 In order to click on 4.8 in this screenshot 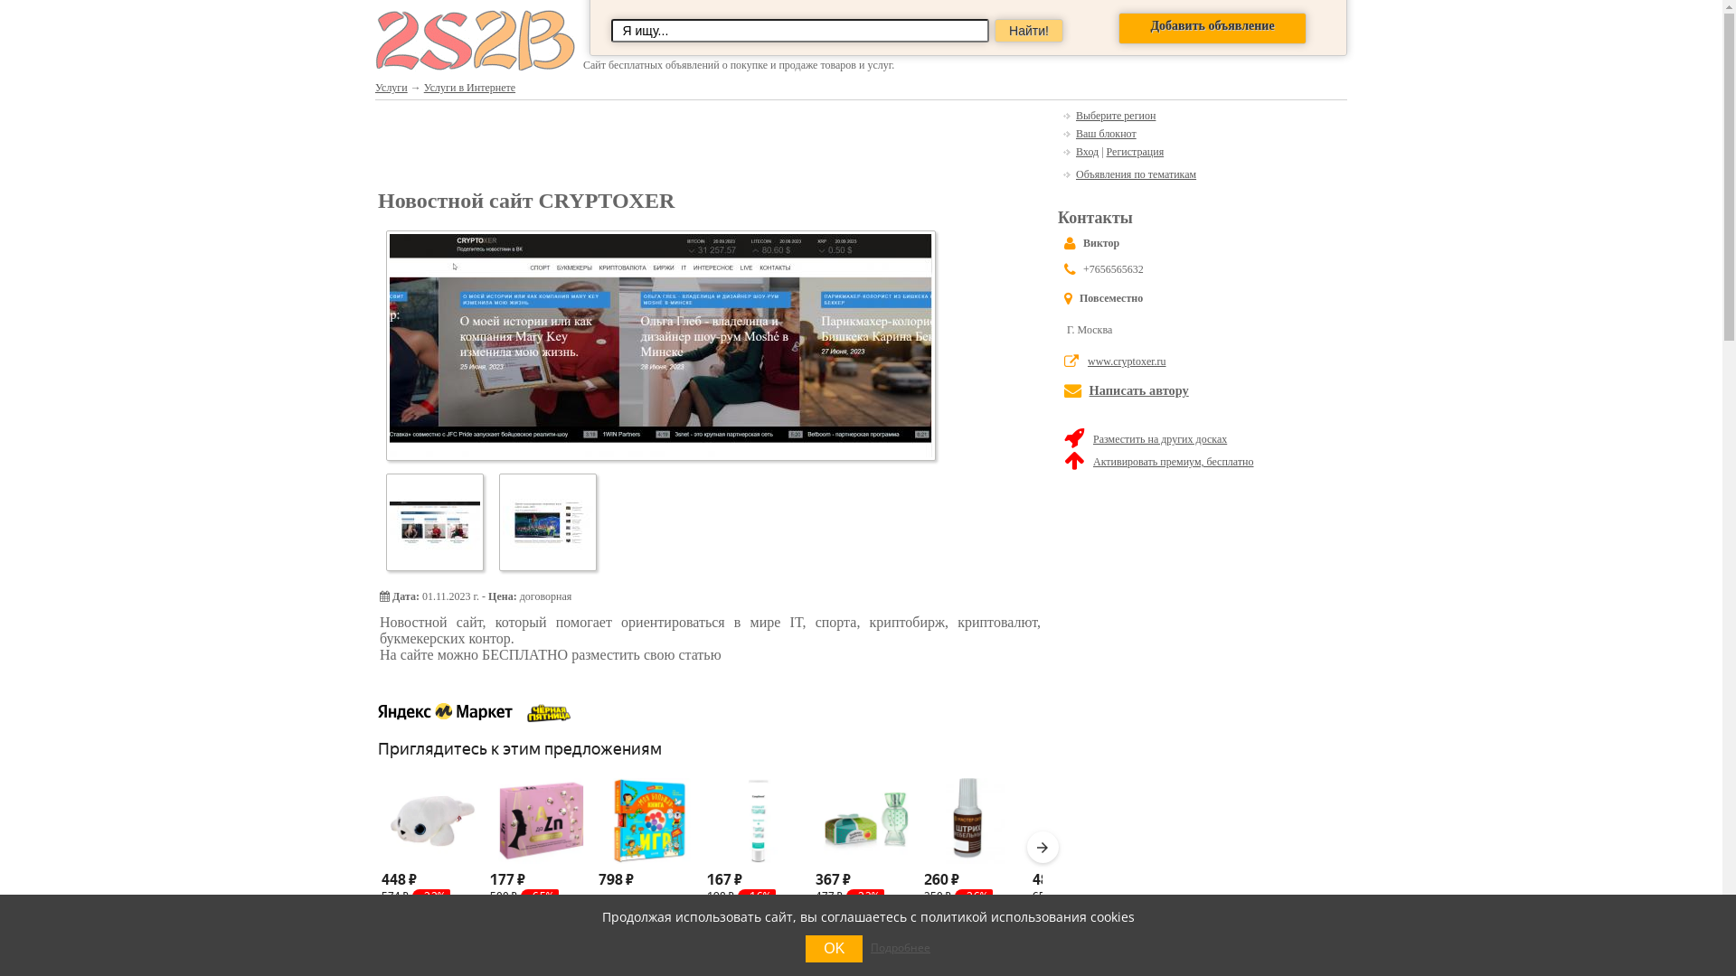, I will do `click(505, 915)`.